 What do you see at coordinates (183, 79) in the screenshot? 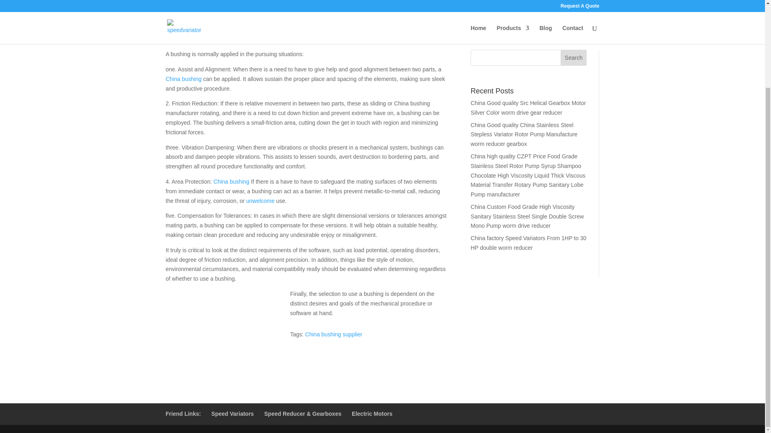
I see `China bushing` at bounding box center [183, 79].